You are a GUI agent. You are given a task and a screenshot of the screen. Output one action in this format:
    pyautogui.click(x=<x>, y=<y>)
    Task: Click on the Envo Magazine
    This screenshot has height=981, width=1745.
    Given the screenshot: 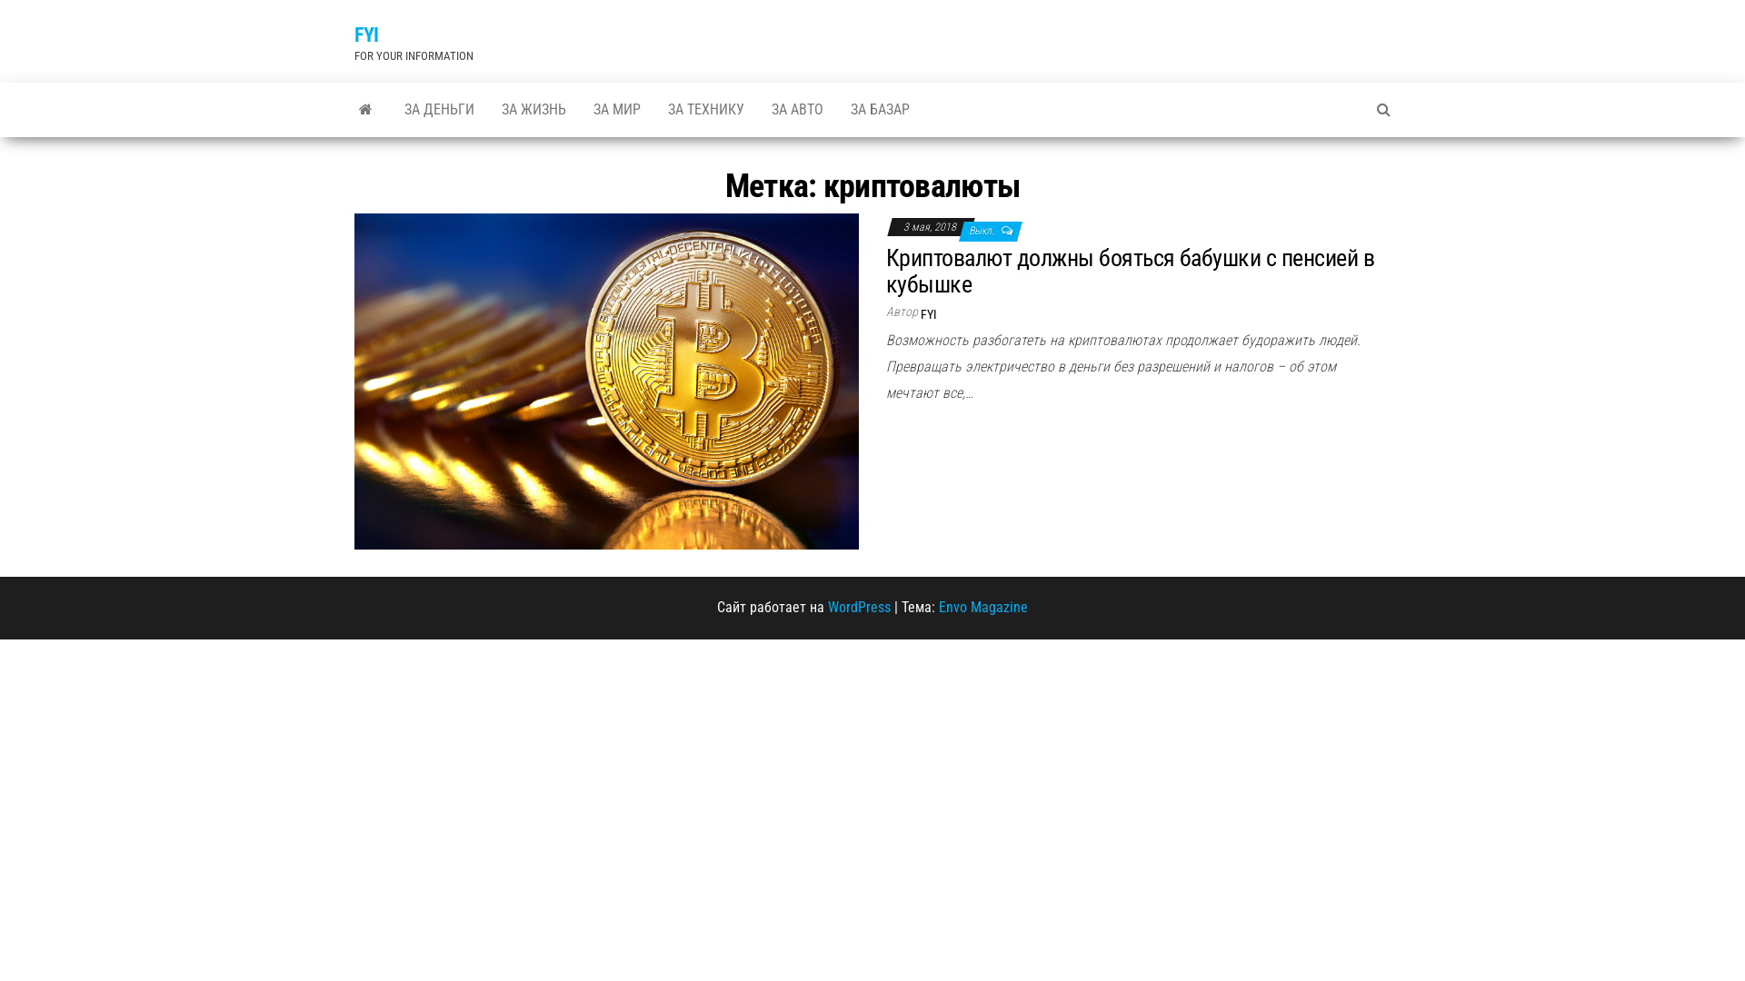 What is the action you would take?
    pyautogui.click(x=983, y=607)
    